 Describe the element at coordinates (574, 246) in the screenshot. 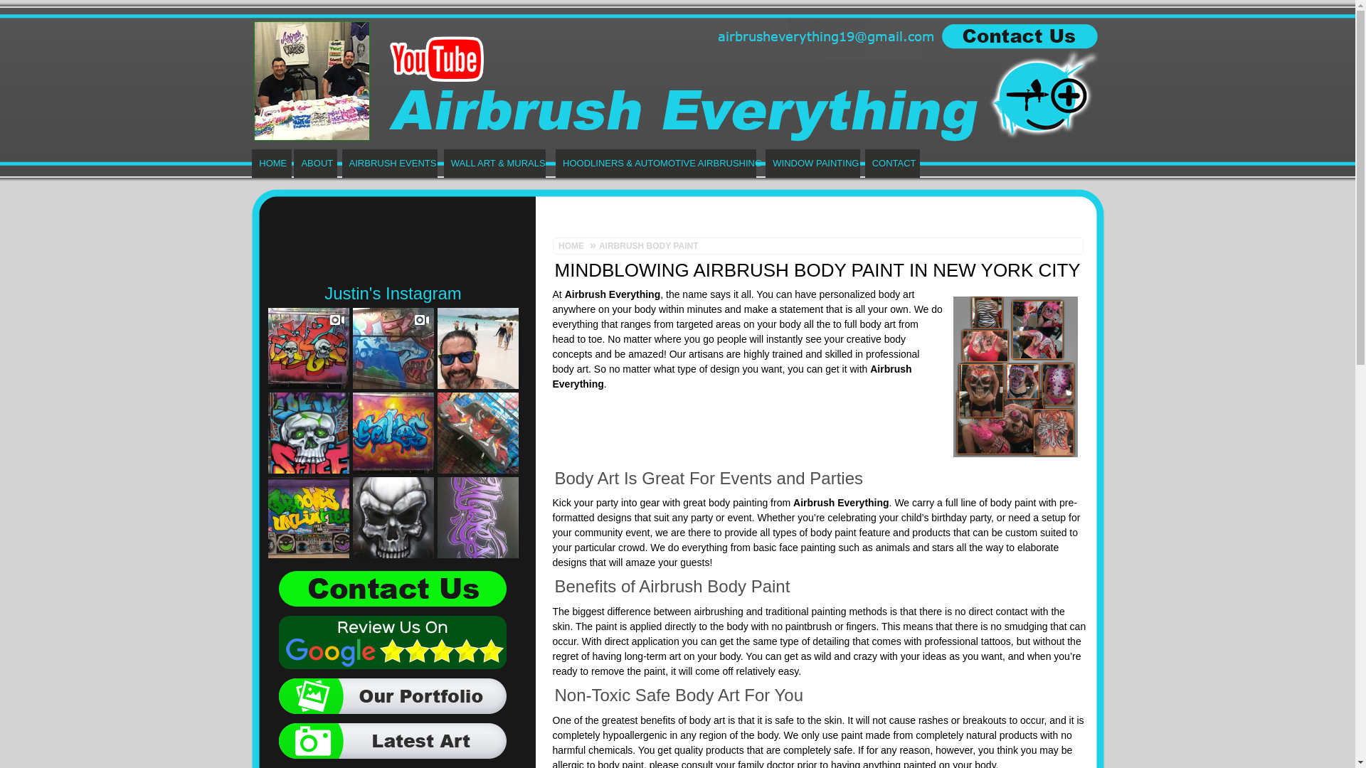

I see `HOME` at that location.